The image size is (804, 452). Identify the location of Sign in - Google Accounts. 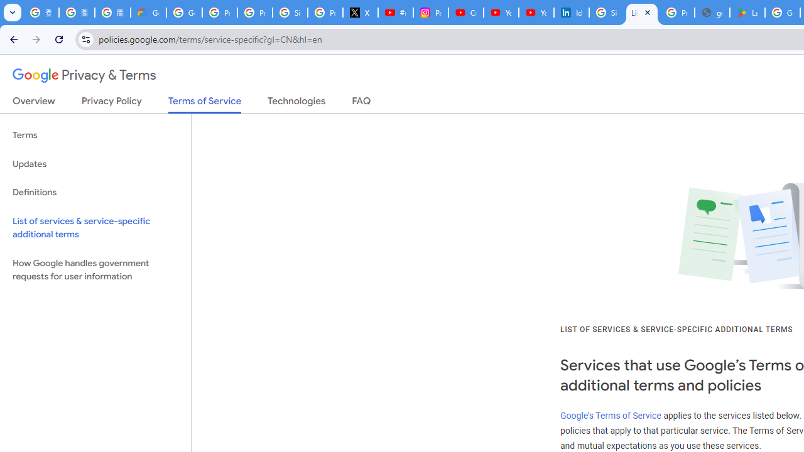
(290, 13).